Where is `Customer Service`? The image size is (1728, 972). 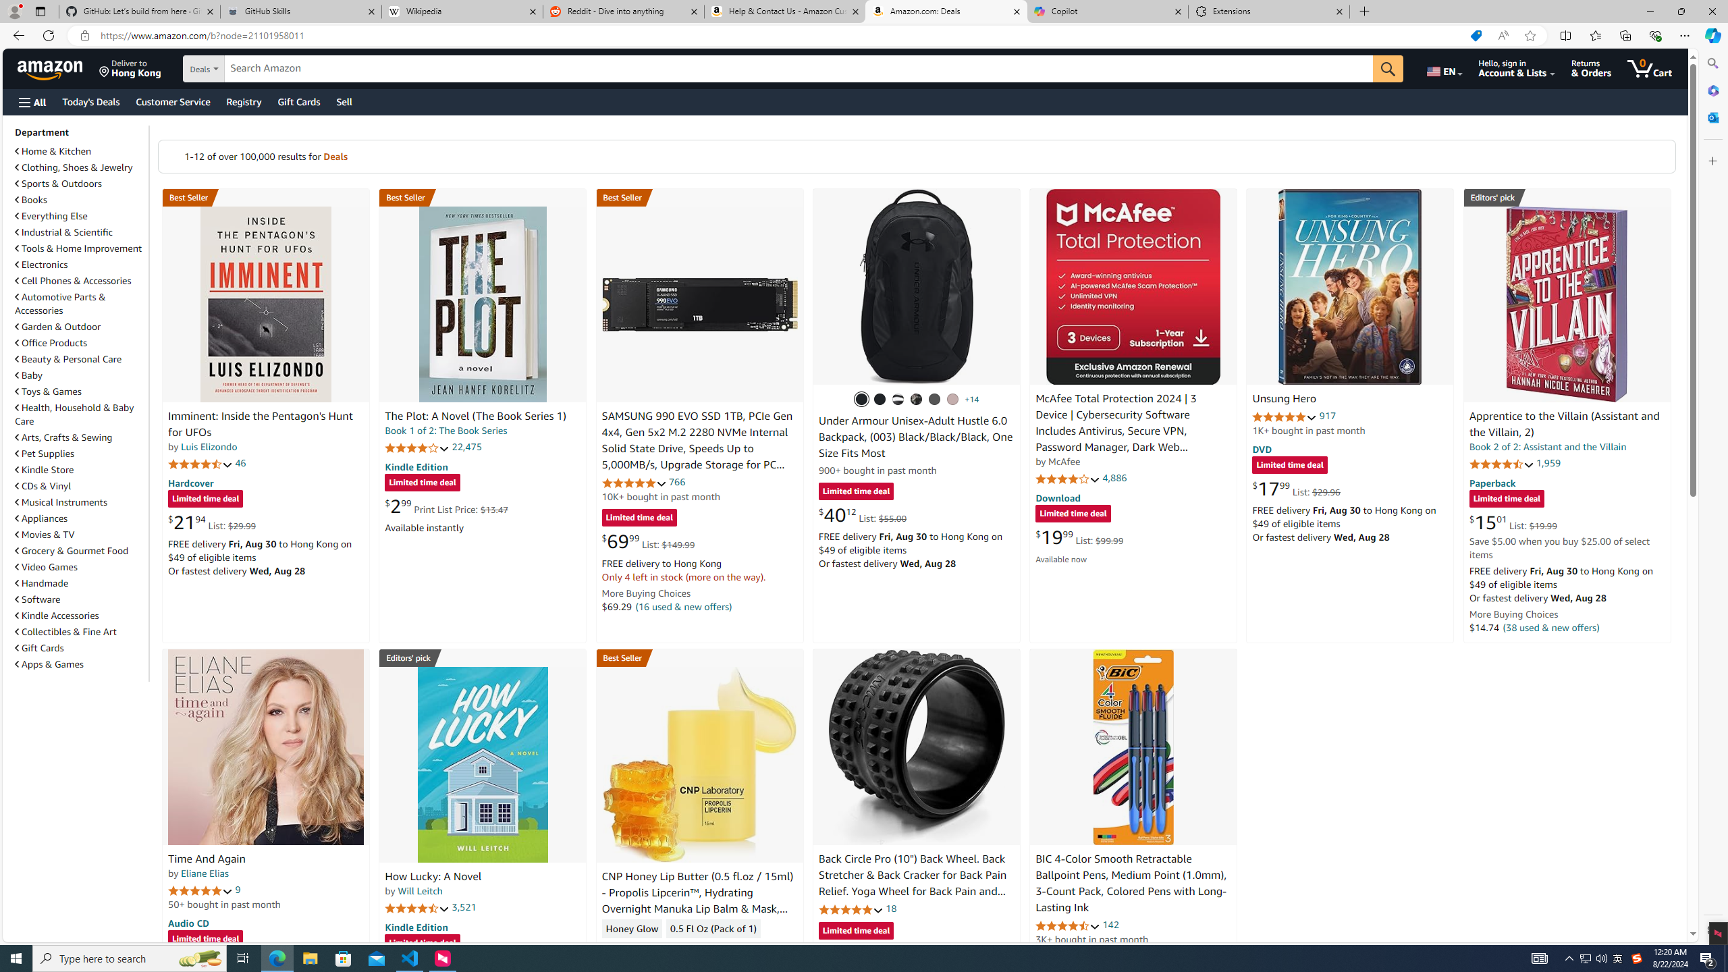 Customer Service is located at coordinates (173, 101).